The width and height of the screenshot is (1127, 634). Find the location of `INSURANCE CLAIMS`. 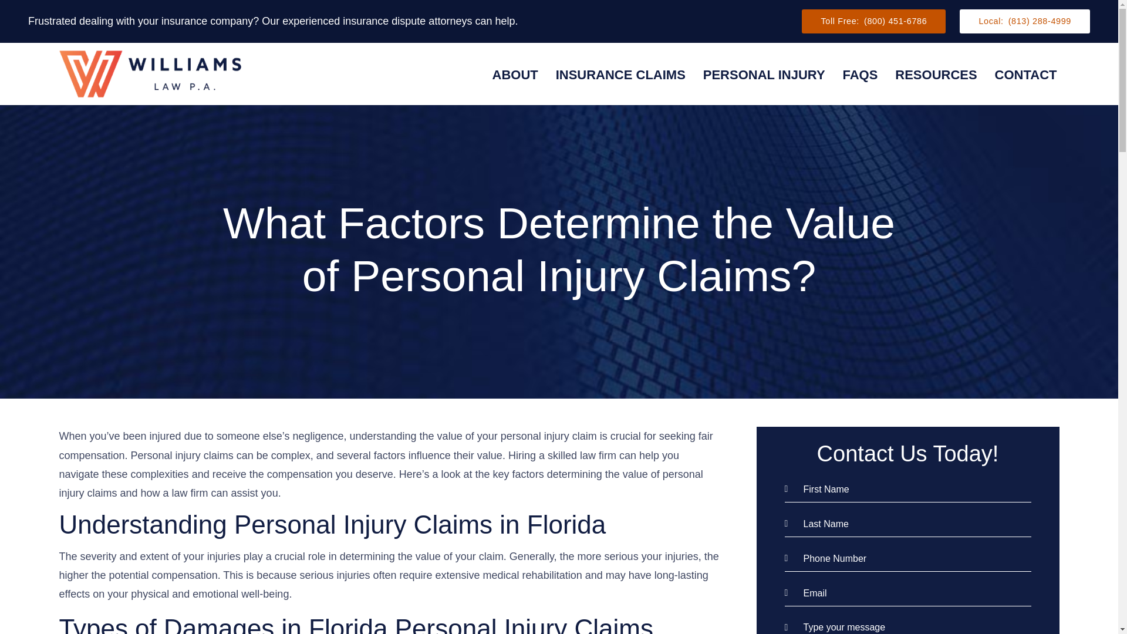

INSURANCE CLAIMS is located at coordinates (620, 75).